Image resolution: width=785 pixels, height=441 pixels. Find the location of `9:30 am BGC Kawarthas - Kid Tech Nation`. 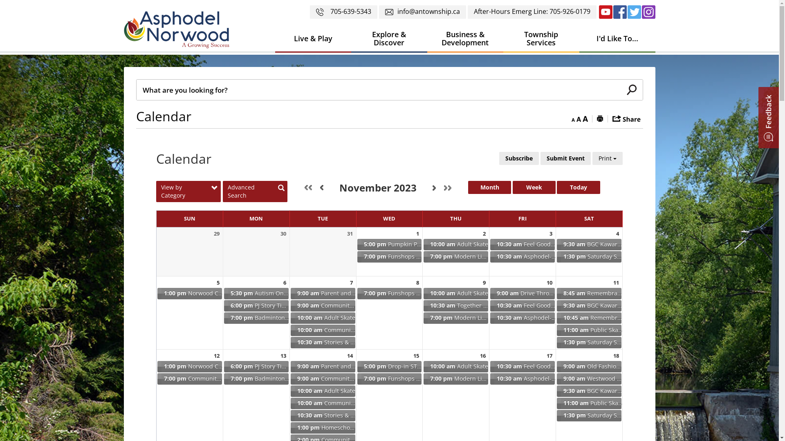

9:30 am BGC Kawarthas - Kid Tech Nation is located at coordinates (589, 391).